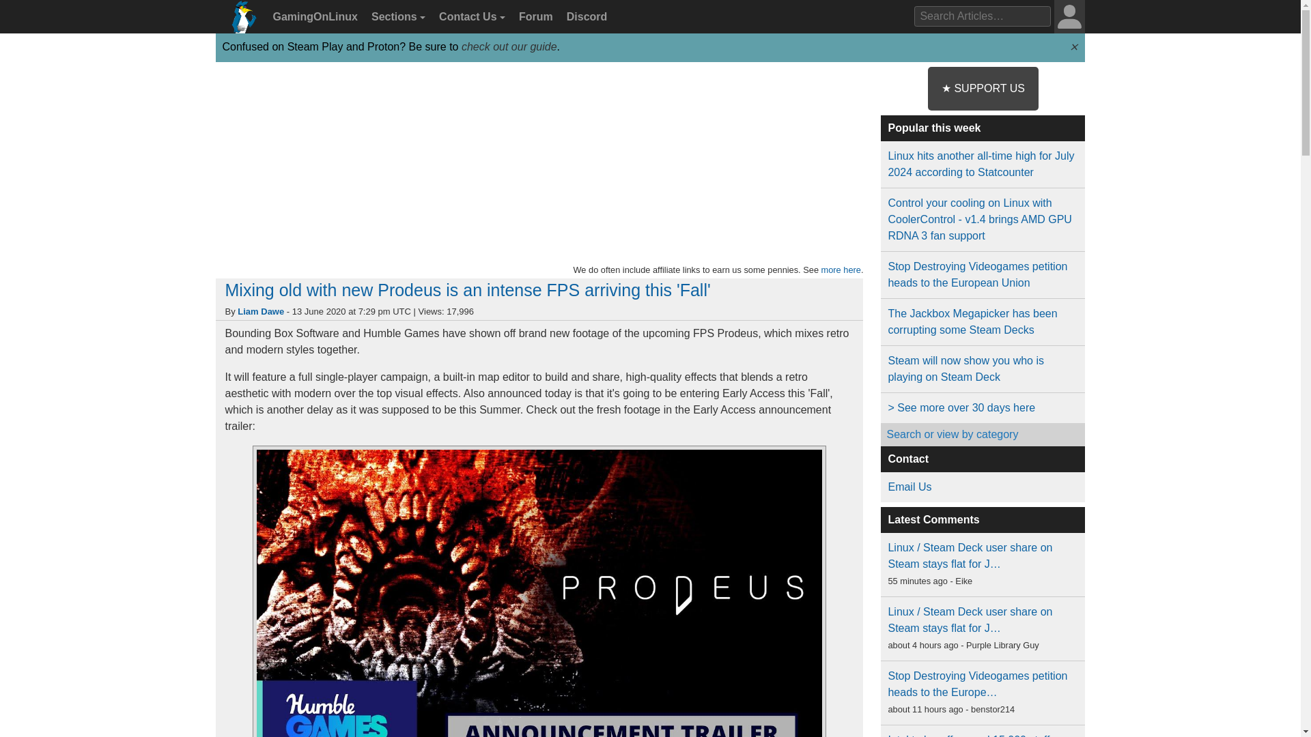  I want to click on GamingOnLinux Home, so click(240, 21).